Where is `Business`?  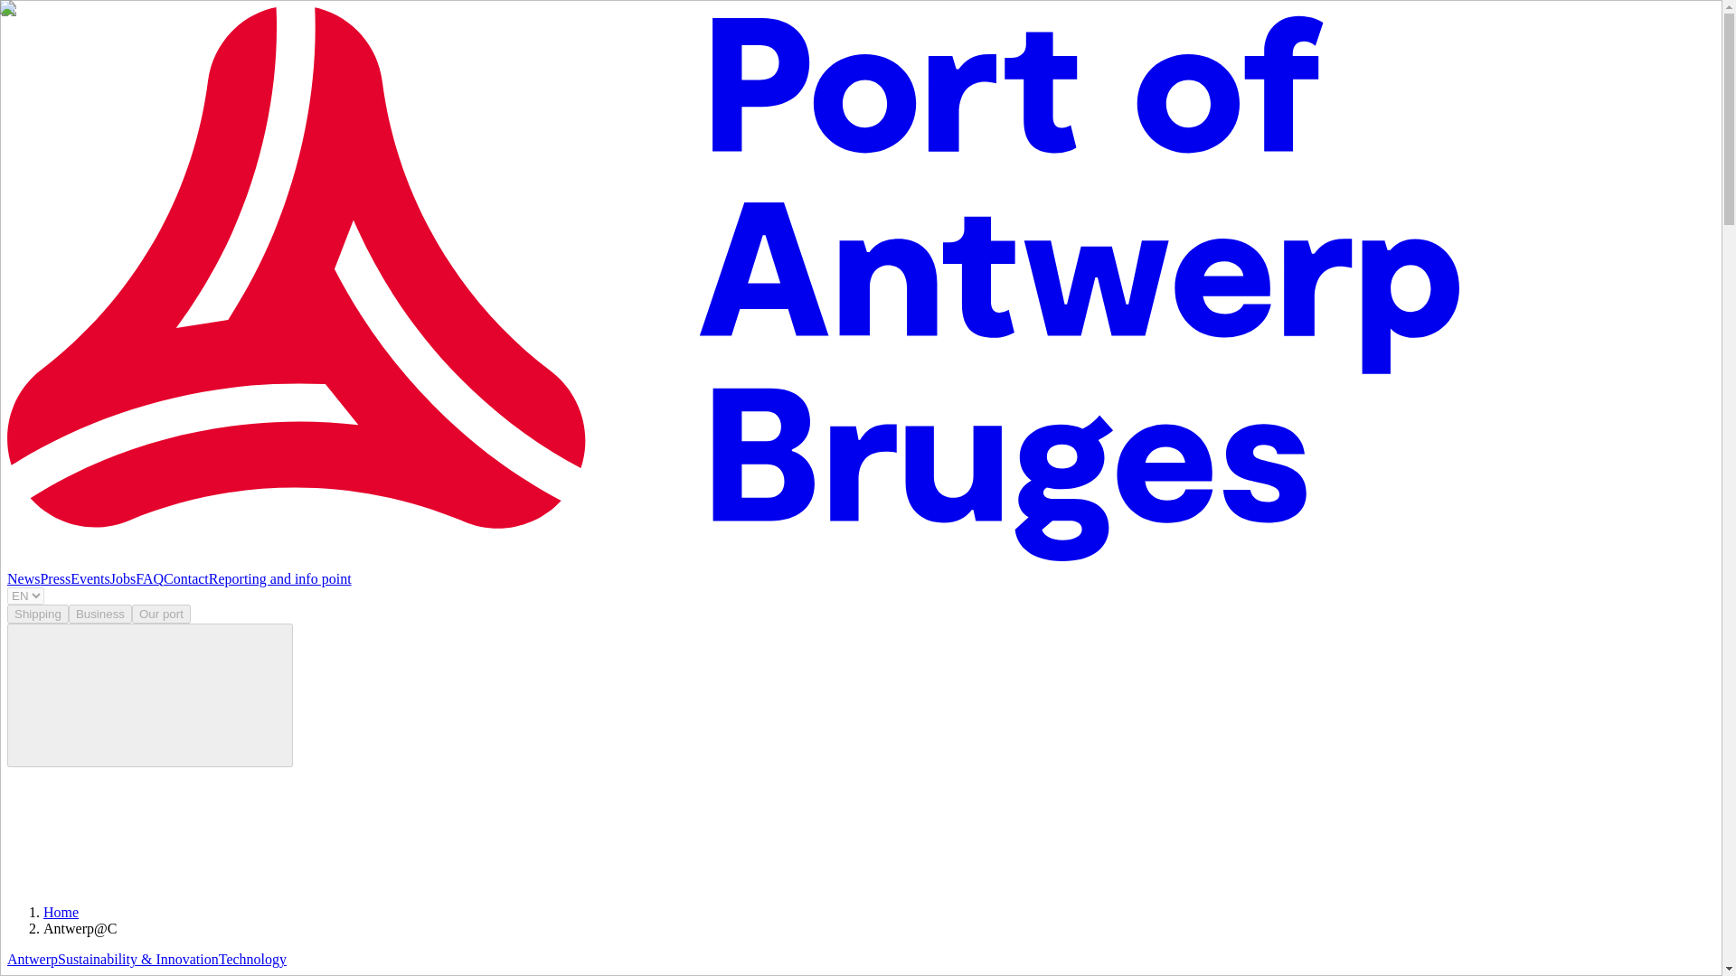
Business is located at coordinates (99, 614).